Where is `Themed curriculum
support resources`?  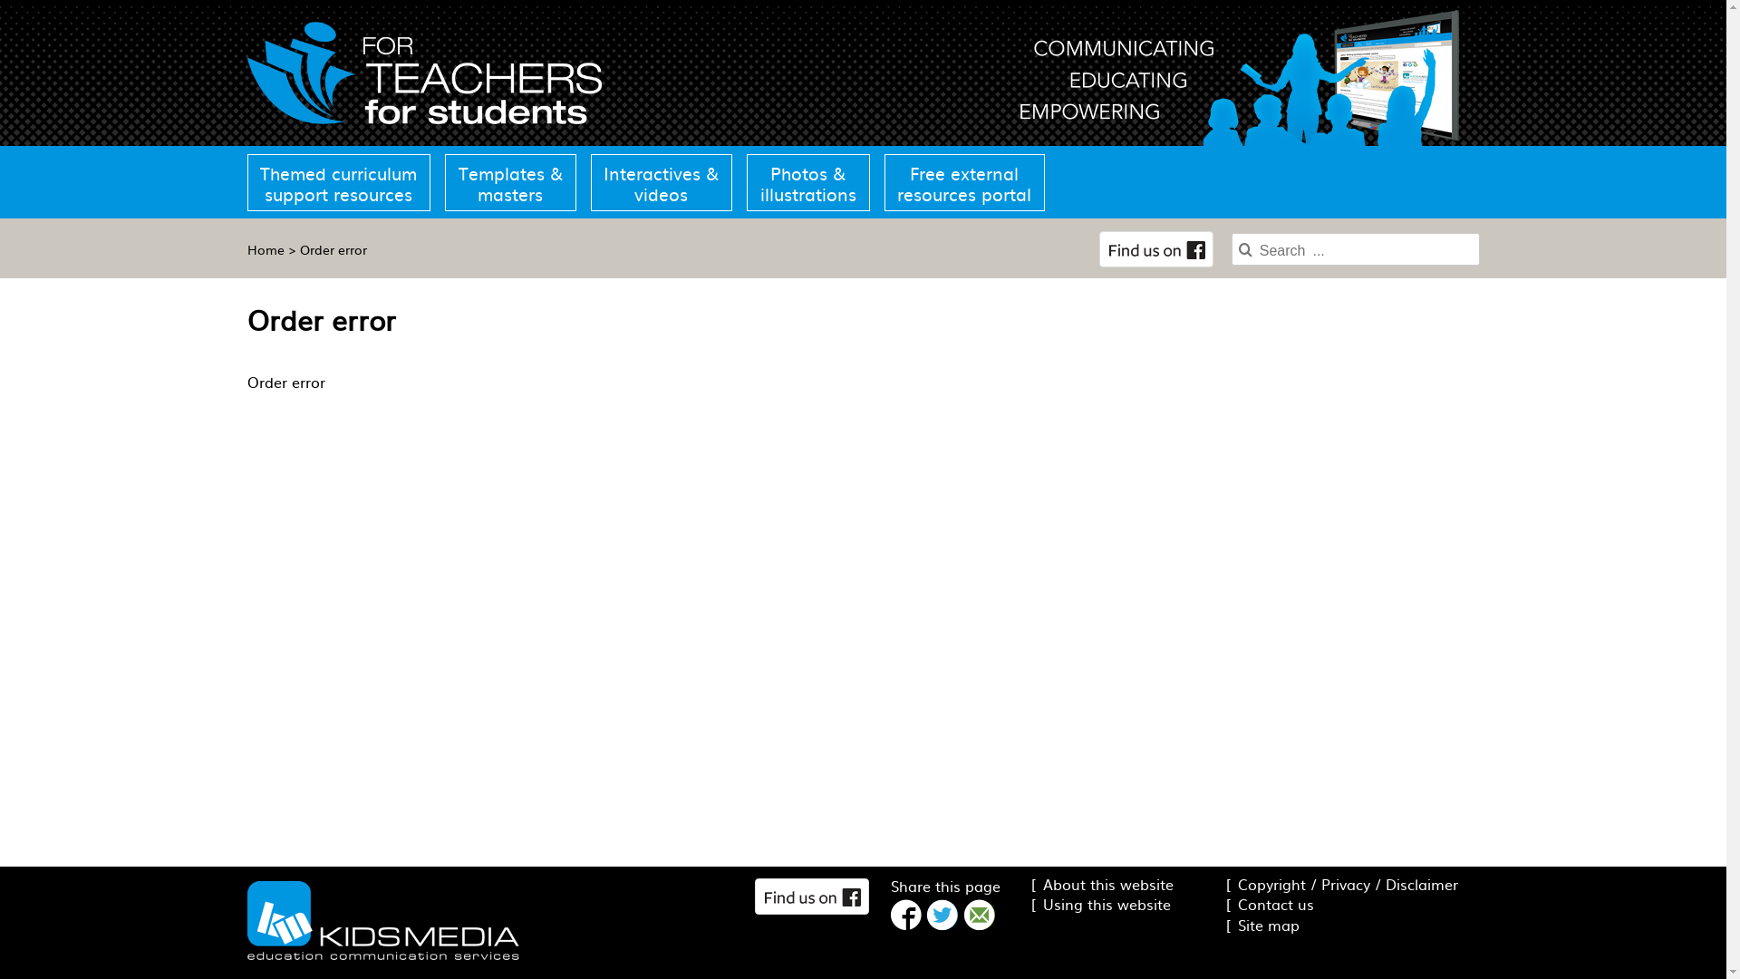 Themed curriculum
support resources is located at coordinates (343, 183).